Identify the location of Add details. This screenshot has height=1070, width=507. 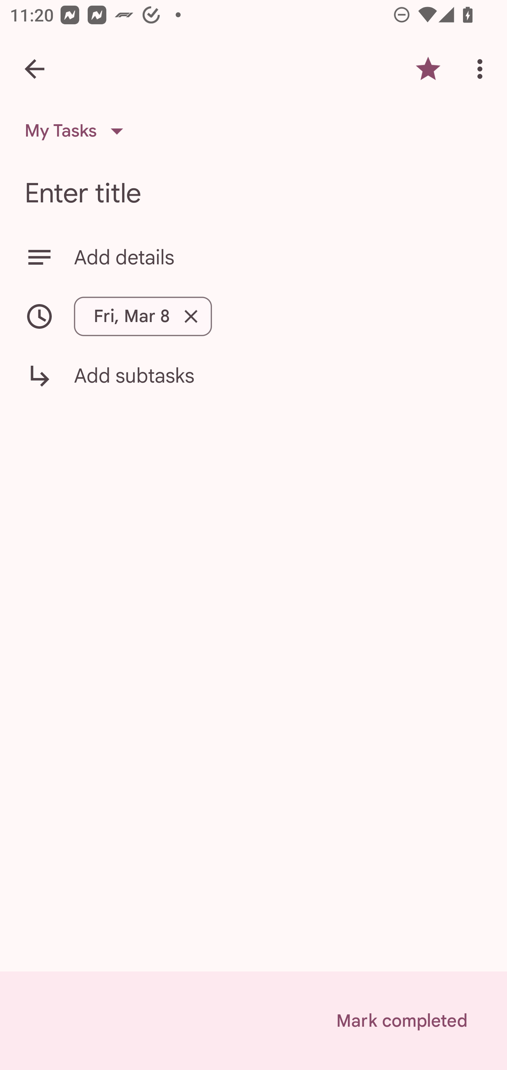
(278, 257).